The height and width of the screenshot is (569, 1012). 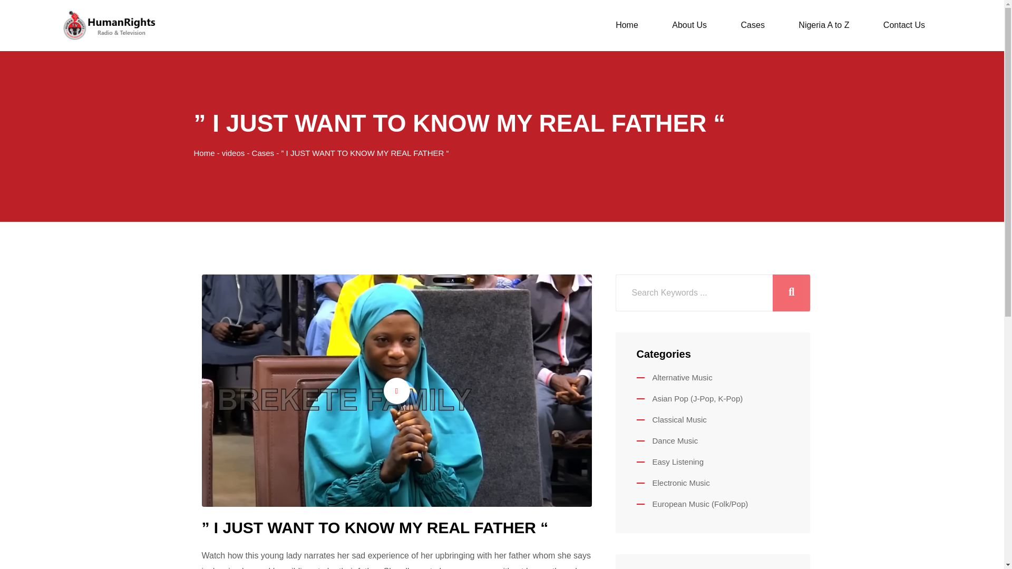 I want to click on About Us, so click(x=689, y=25).